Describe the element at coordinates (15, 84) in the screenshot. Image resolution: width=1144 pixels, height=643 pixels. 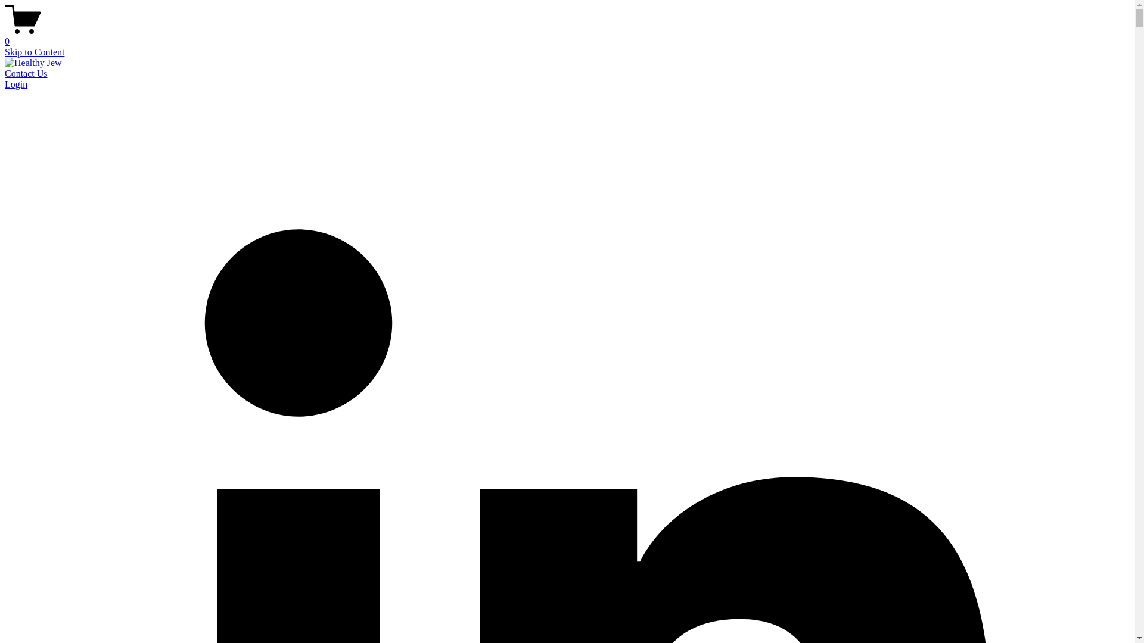
I see `Login` at that location.